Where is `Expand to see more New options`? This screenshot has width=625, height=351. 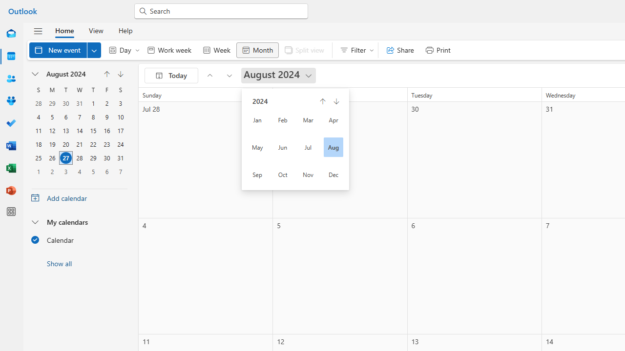
Expand to see more New options is located at coordinates (94, 50).